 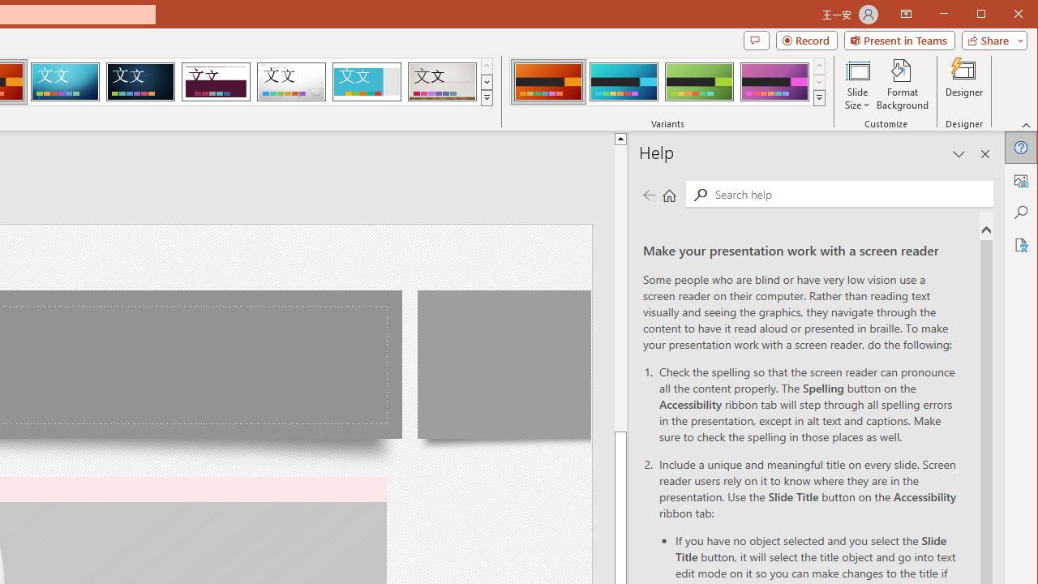 I want to click on Variants, so click(x=819, y=97).